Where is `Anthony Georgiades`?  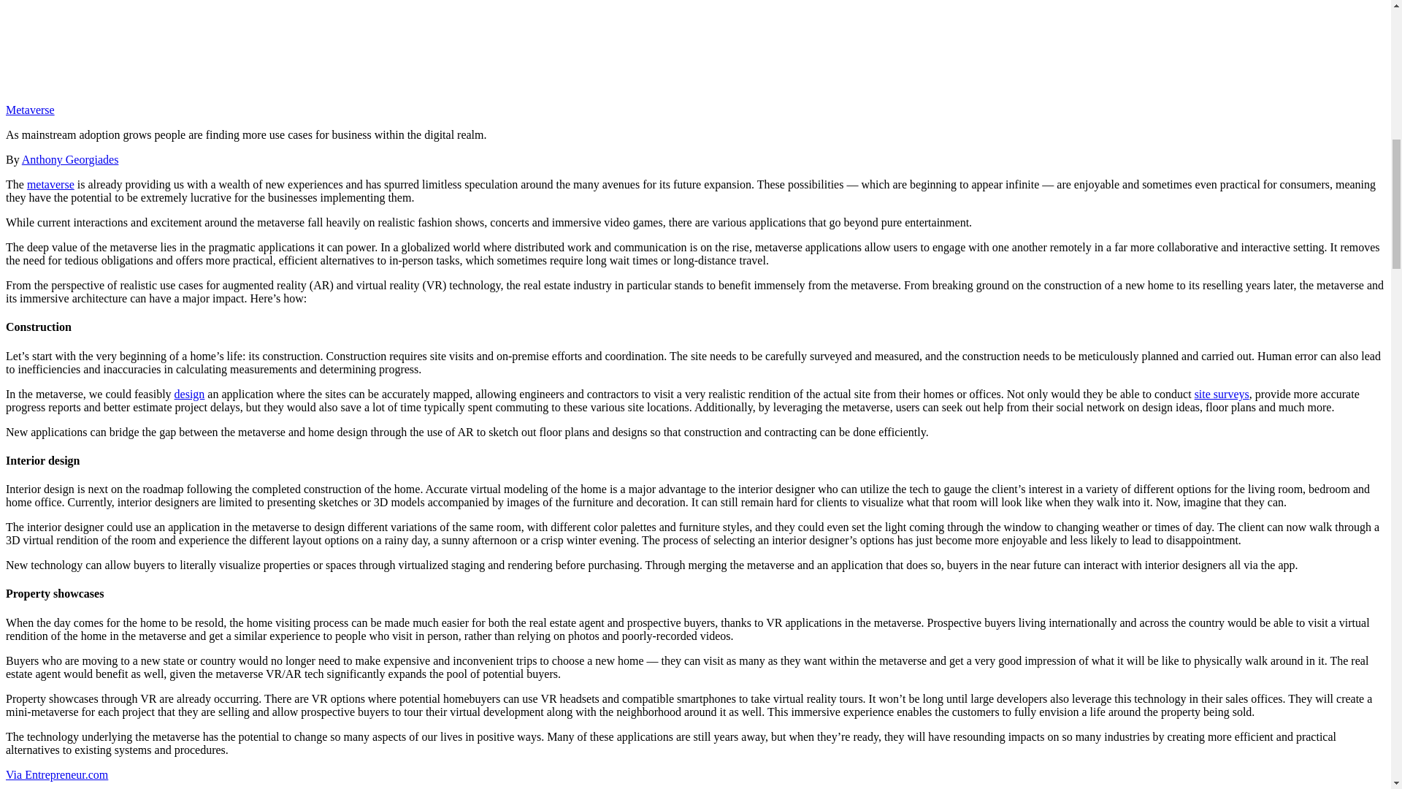 Anthony Georgiades is located at coordinates (70, 159).